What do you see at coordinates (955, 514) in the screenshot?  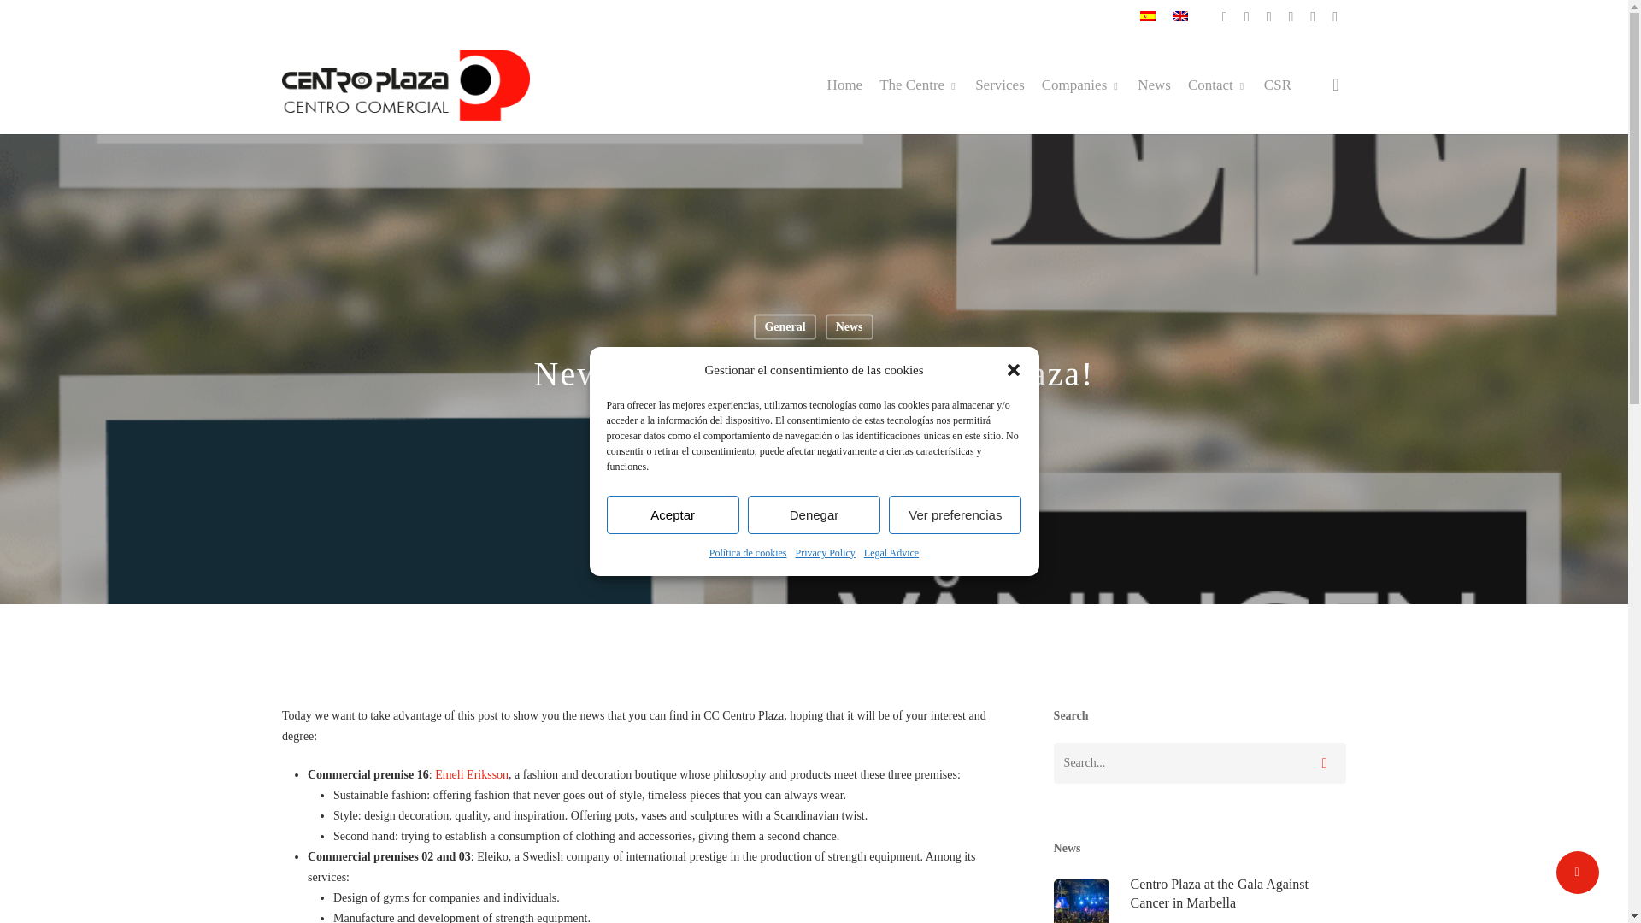 I see `Ver preferencias` at bounding box center [955, 514].